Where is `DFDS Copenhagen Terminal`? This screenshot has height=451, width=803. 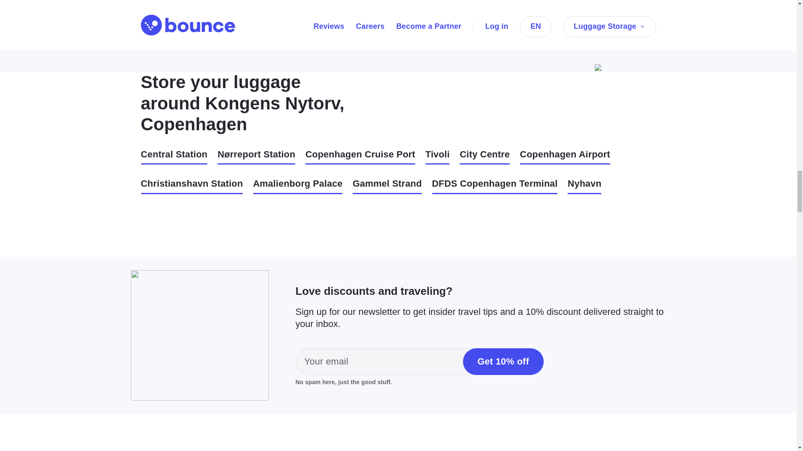
DFDS Copenhagen Terminal is located at coordinates (495, 186).